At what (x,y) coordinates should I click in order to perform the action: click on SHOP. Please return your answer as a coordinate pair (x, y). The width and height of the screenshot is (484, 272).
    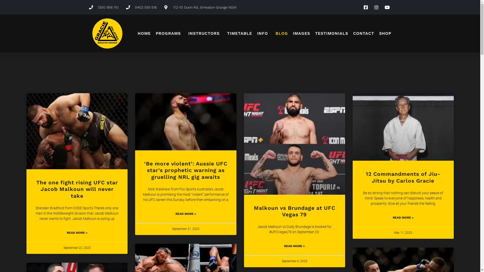
    Looking at the image, I should click on (385, 33).